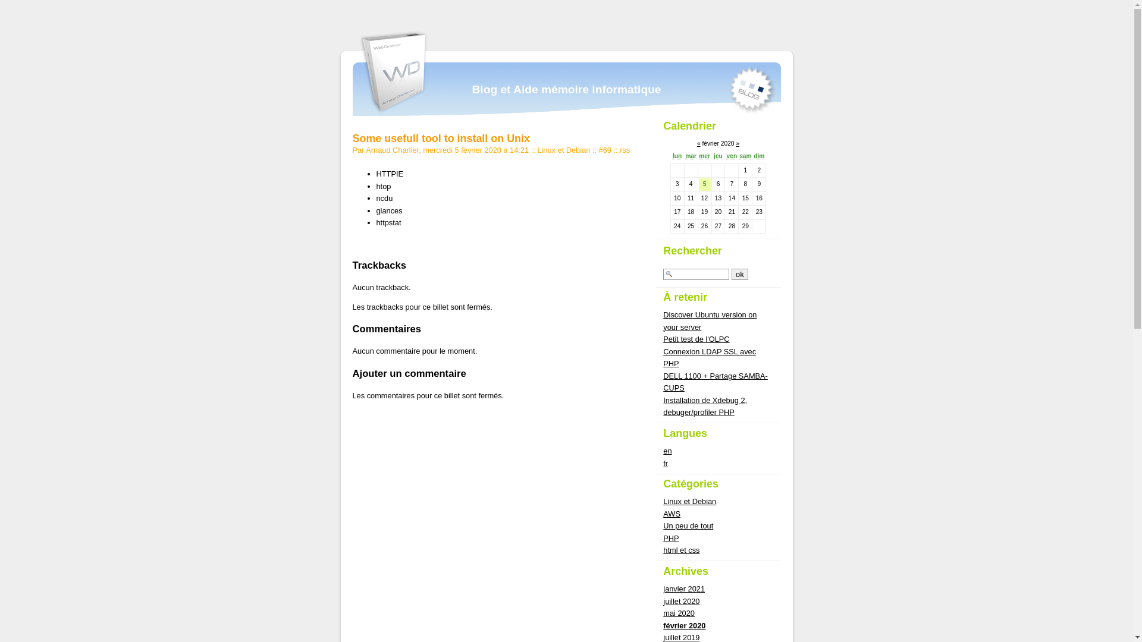 The image size is (1142, 642). What do you see at coordinates (679, 613) in the screenshot?
I see `mai 2020` at bounding box center [679, 613].